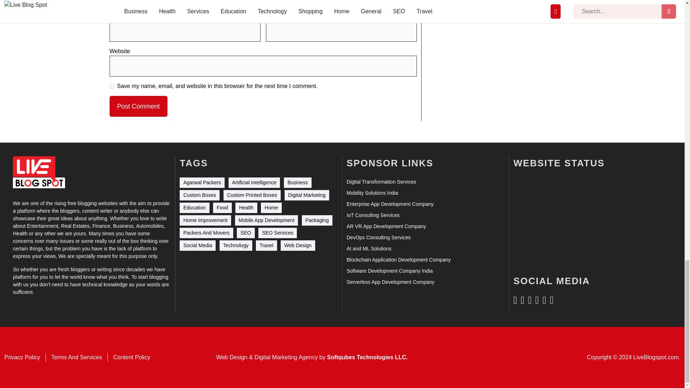 This screenshot has width=690, height=388. What do you see at coordinates (381, 182) in the screenshot?
I see `Digital Transformation Services` at bounding box center [381, 182].